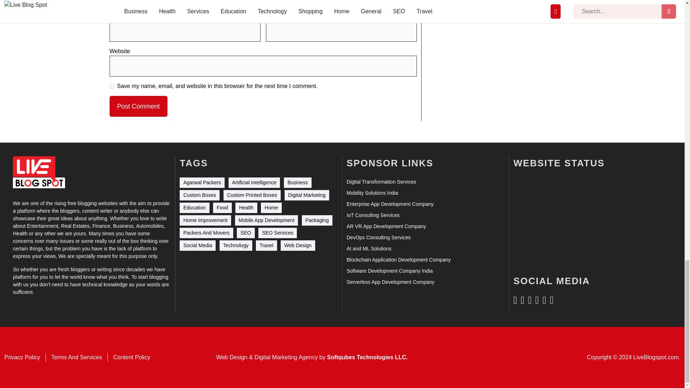 This screenshot has width=690, height=388. What do you see at coordinates (381, 182) in the screenshot?
I see `Digital Transformation Services` at bounding box center [381, 182].